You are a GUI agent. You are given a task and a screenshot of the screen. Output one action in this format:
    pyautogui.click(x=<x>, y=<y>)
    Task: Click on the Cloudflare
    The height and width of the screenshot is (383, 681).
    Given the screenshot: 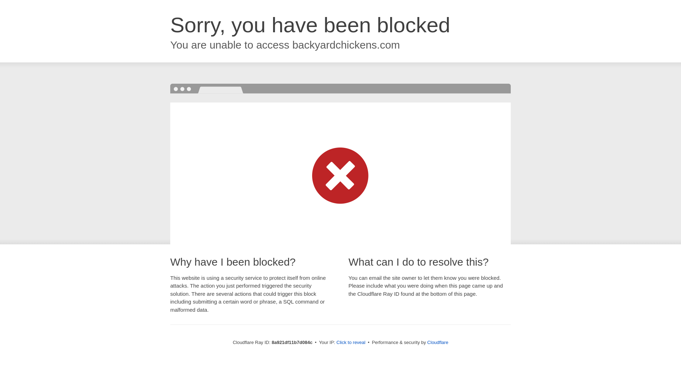 What is the action you would take?
    pyautogui.click(x=438, y=342)
    